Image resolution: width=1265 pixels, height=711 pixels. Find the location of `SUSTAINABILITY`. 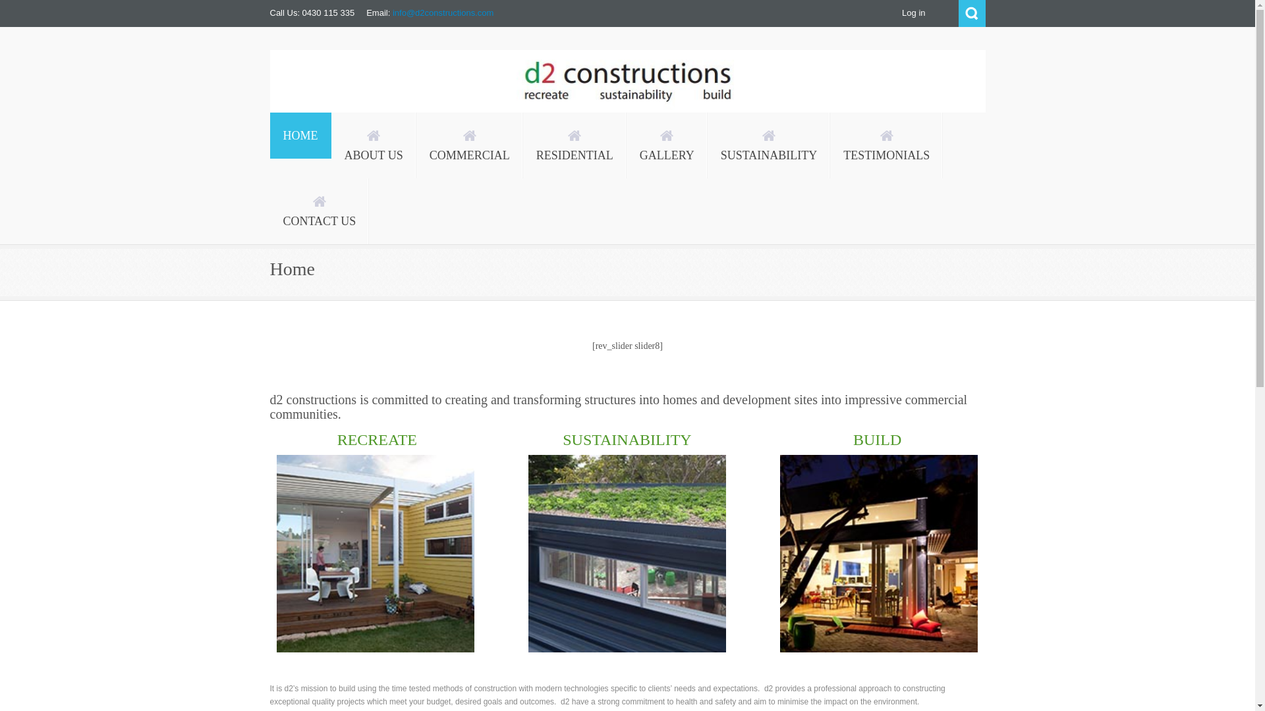

SUSTAINABILITY is located at coordinates (627, 440).